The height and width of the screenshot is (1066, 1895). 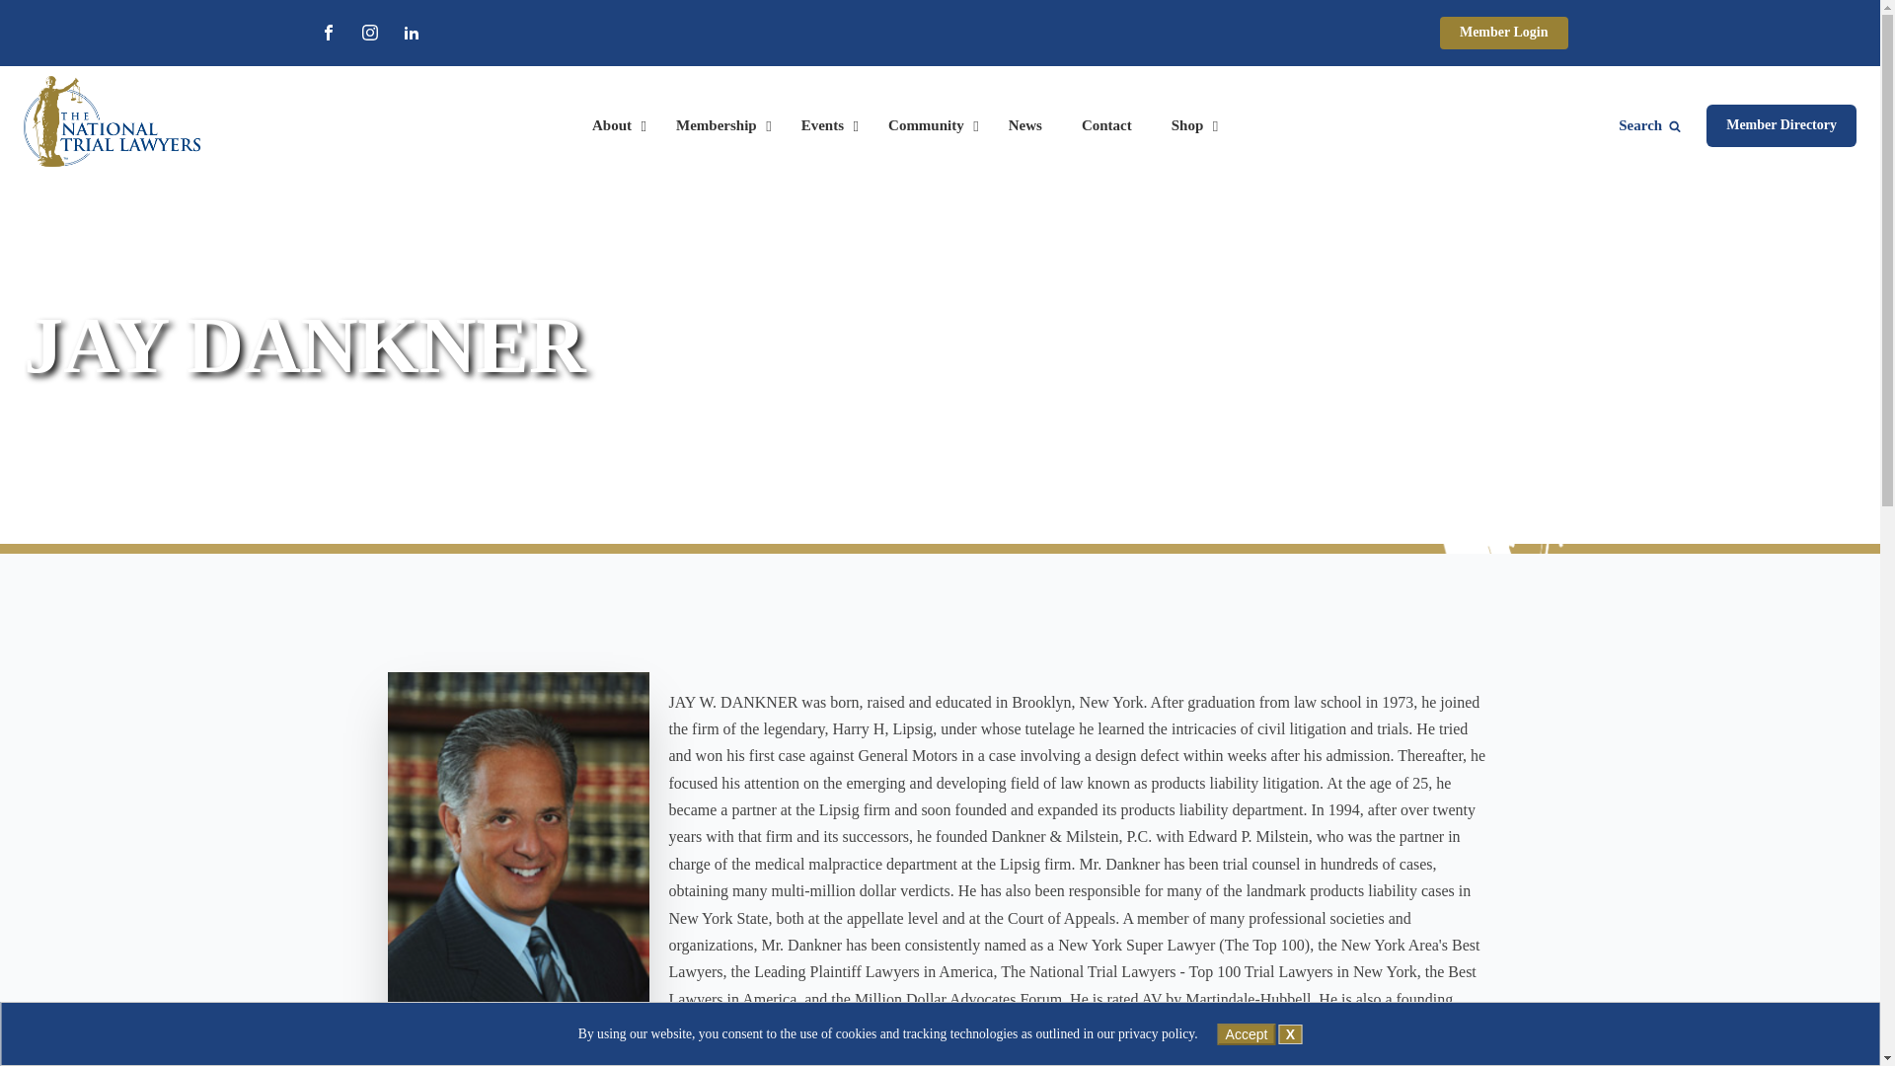 I want to click on Accept, so click(x=1247, y=1019).